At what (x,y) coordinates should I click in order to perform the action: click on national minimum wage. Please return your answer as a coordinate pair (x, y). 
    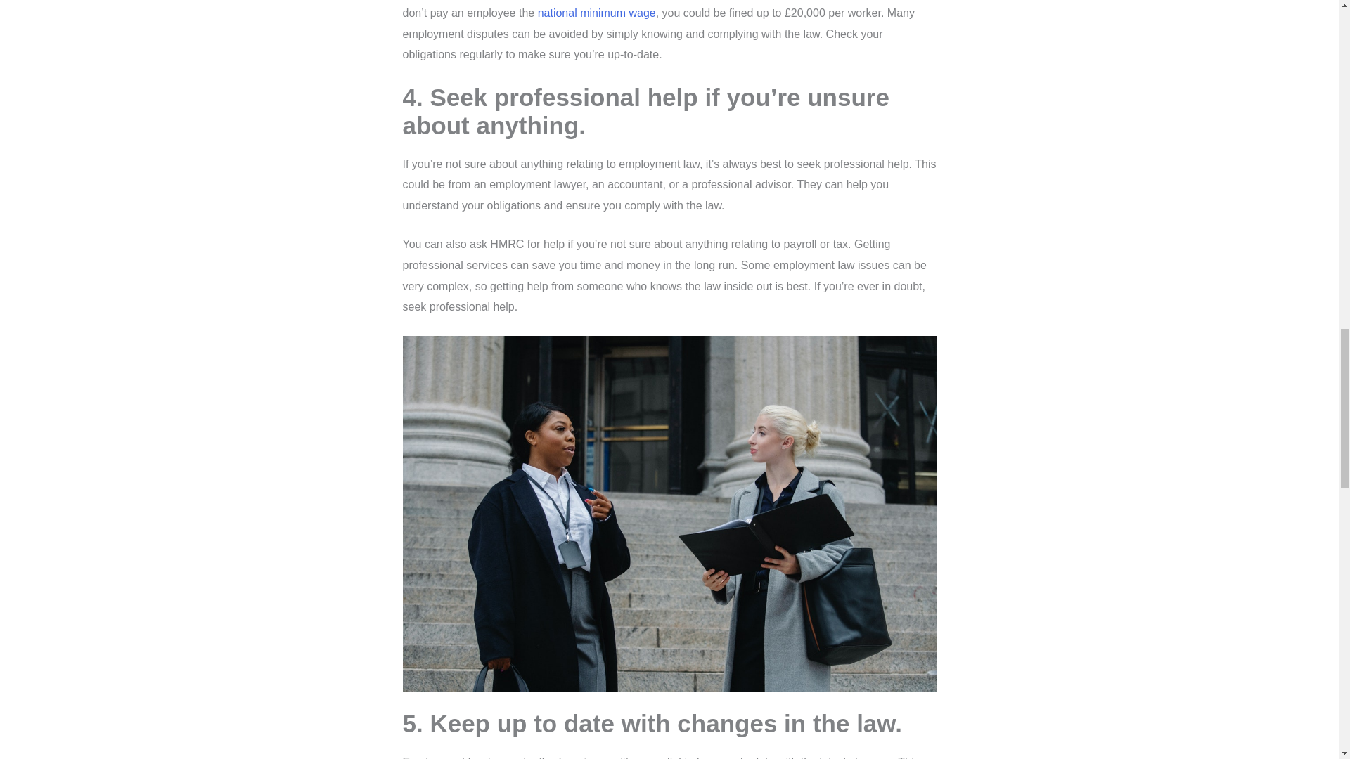
    Looking at the image, I should click on (596, 13).